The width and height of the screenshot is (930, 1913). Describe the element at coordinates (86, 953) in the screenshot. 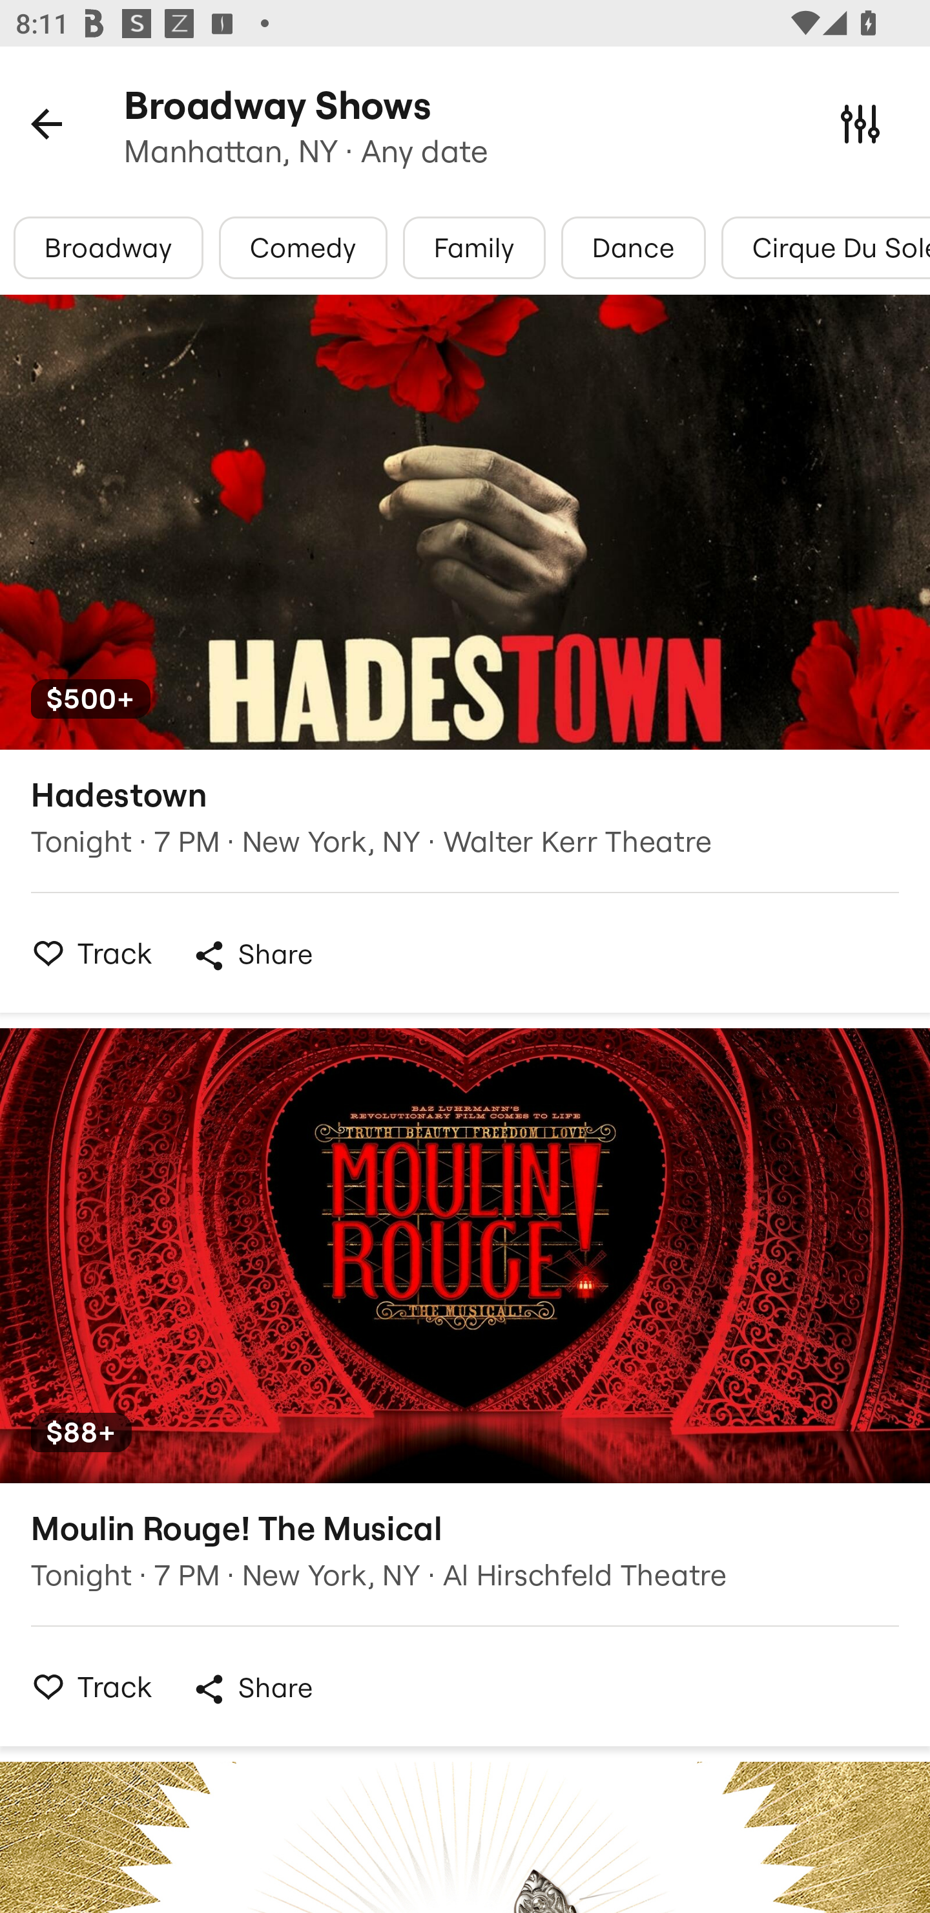

I see `Track` at that location.